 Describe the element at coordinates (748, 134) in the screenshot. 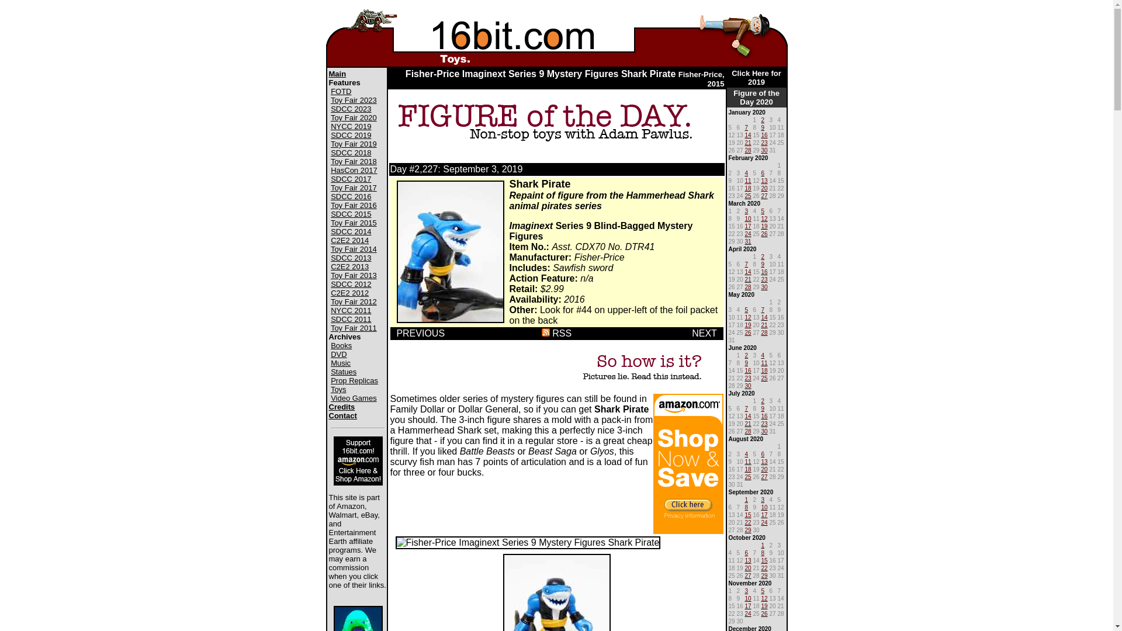

I see `14` at that location.